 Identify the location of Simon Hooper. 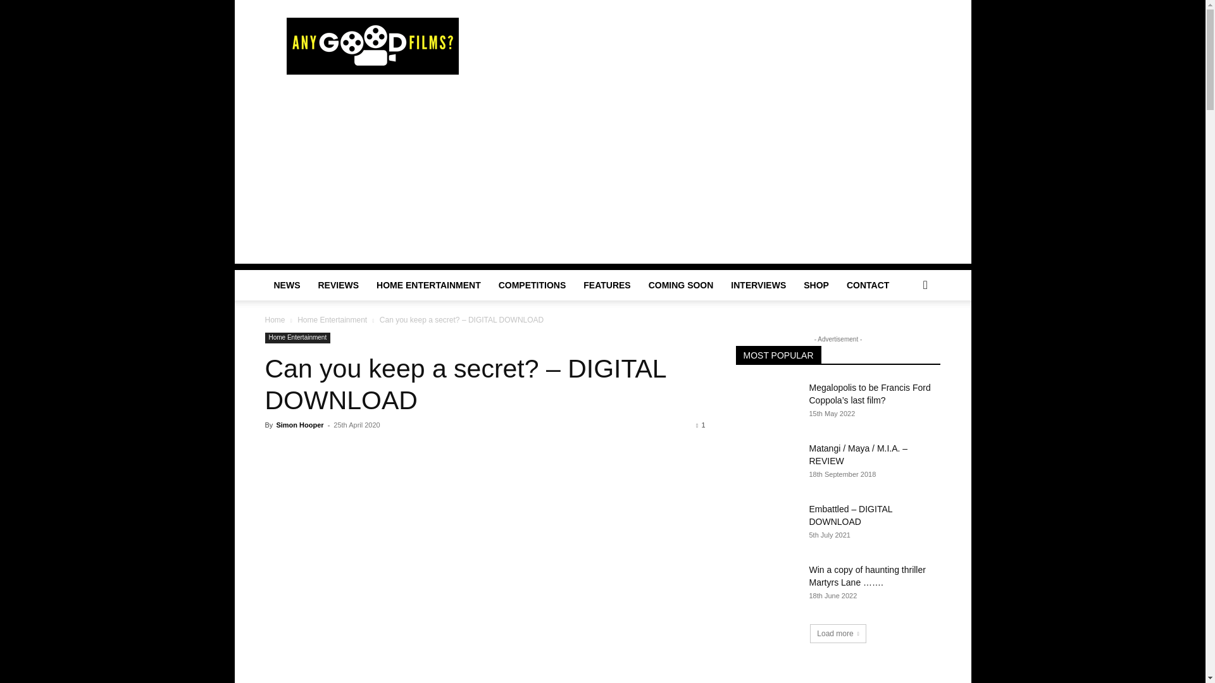
(299, 425).